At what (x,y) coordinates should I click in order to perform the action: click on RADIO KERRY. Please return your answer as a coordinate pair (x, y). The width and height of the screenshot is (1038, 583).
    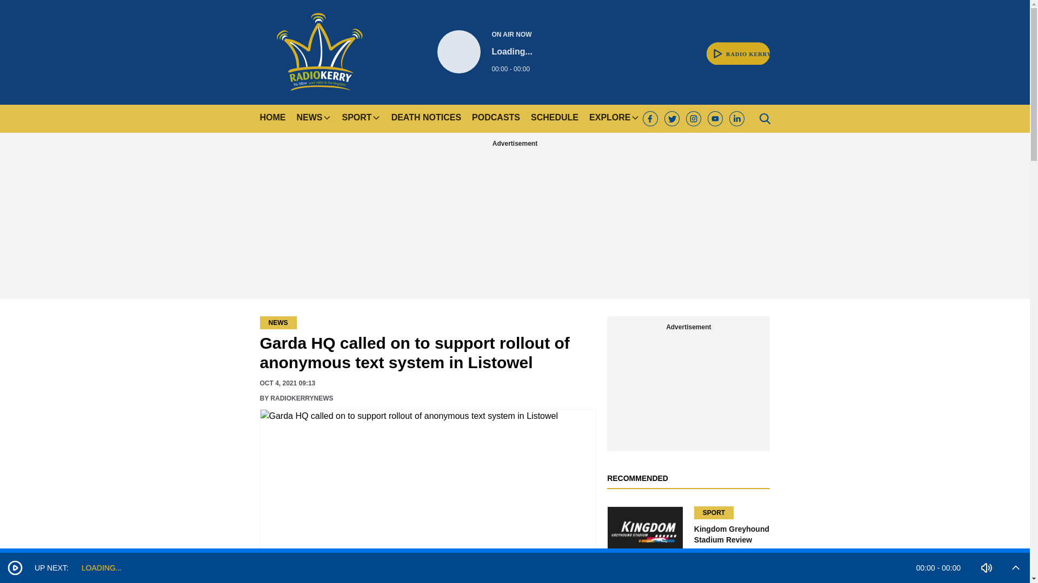
    Looking at the image, I should click on (738, 48).